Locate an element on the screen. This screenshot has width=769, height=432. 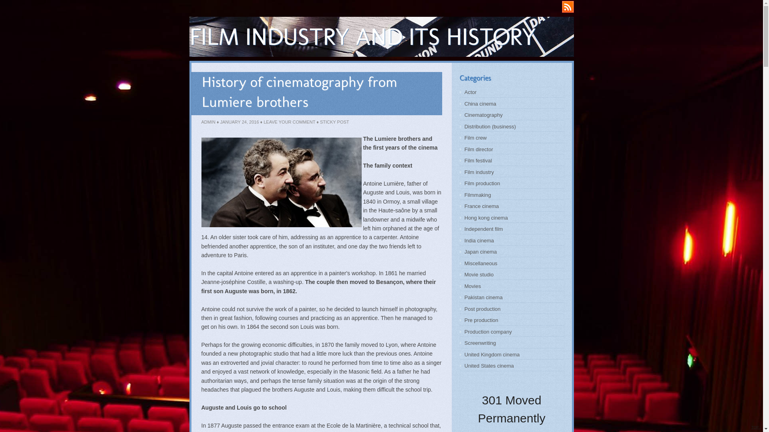
China cinema is located at coordinates (481, 104).